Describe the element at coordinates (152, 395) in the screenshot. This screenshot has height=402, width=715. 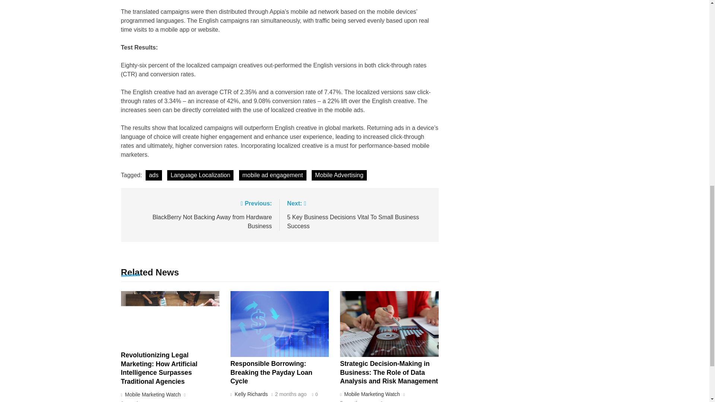
I see `Mobile Marketing Watch` at that location.